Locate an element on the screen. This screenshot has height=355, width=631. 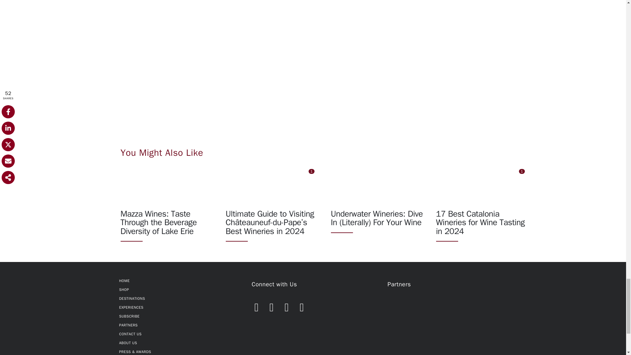
facebook is located at coordinates (257, 305).